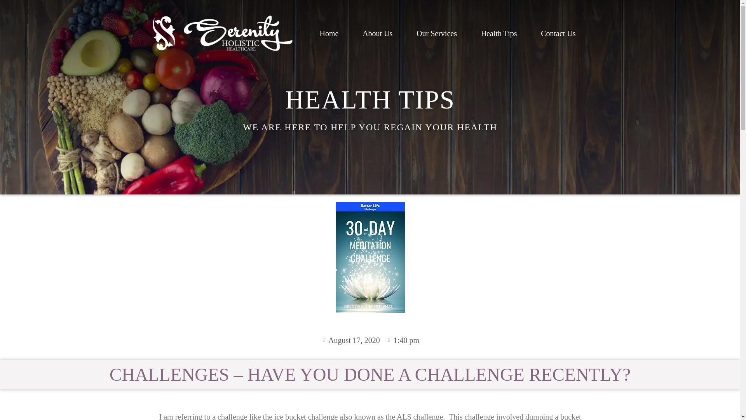  What do you see at coordinates (499, 33) in the screenshot?
I see `Health Tips` at bounding box center [499, 33].